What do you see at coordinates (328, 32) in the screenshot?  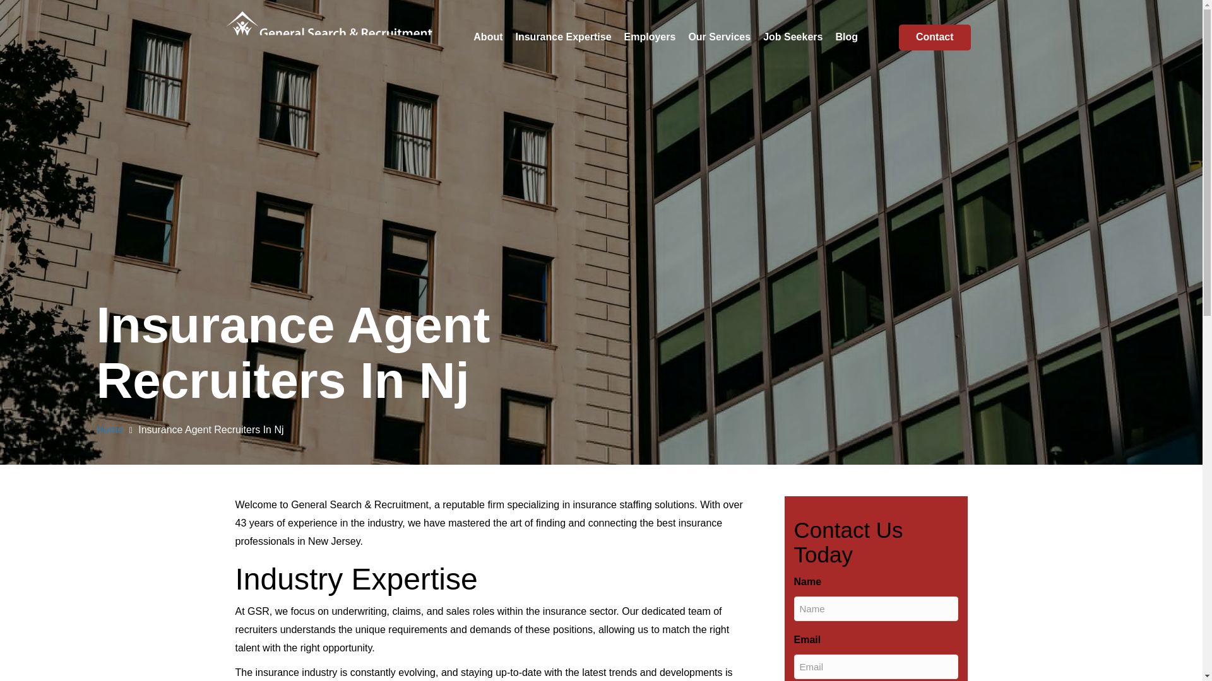 I see `GSR-Logo` at bounding box center [328, 32].